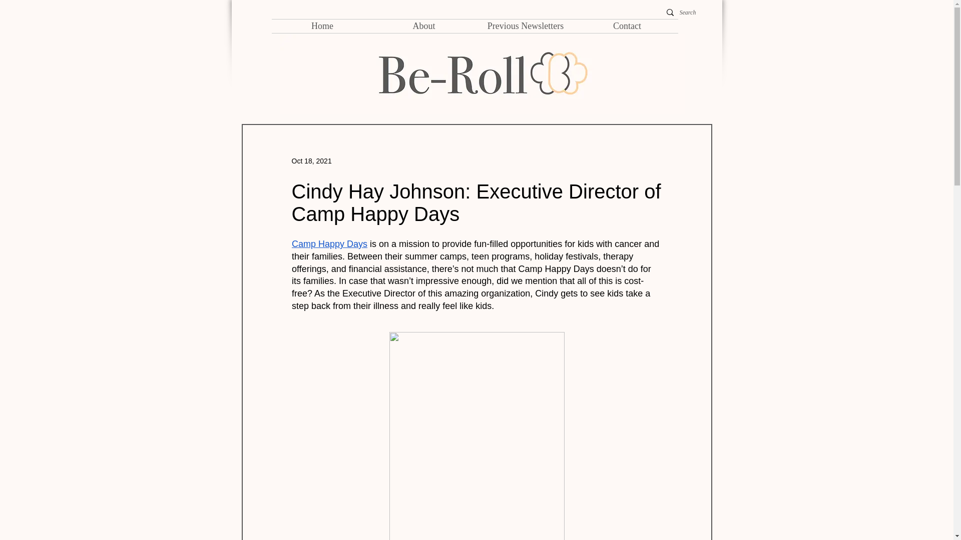 The width and height of the screenshot is (961, 540). I want to click on About, so click(424, 26).